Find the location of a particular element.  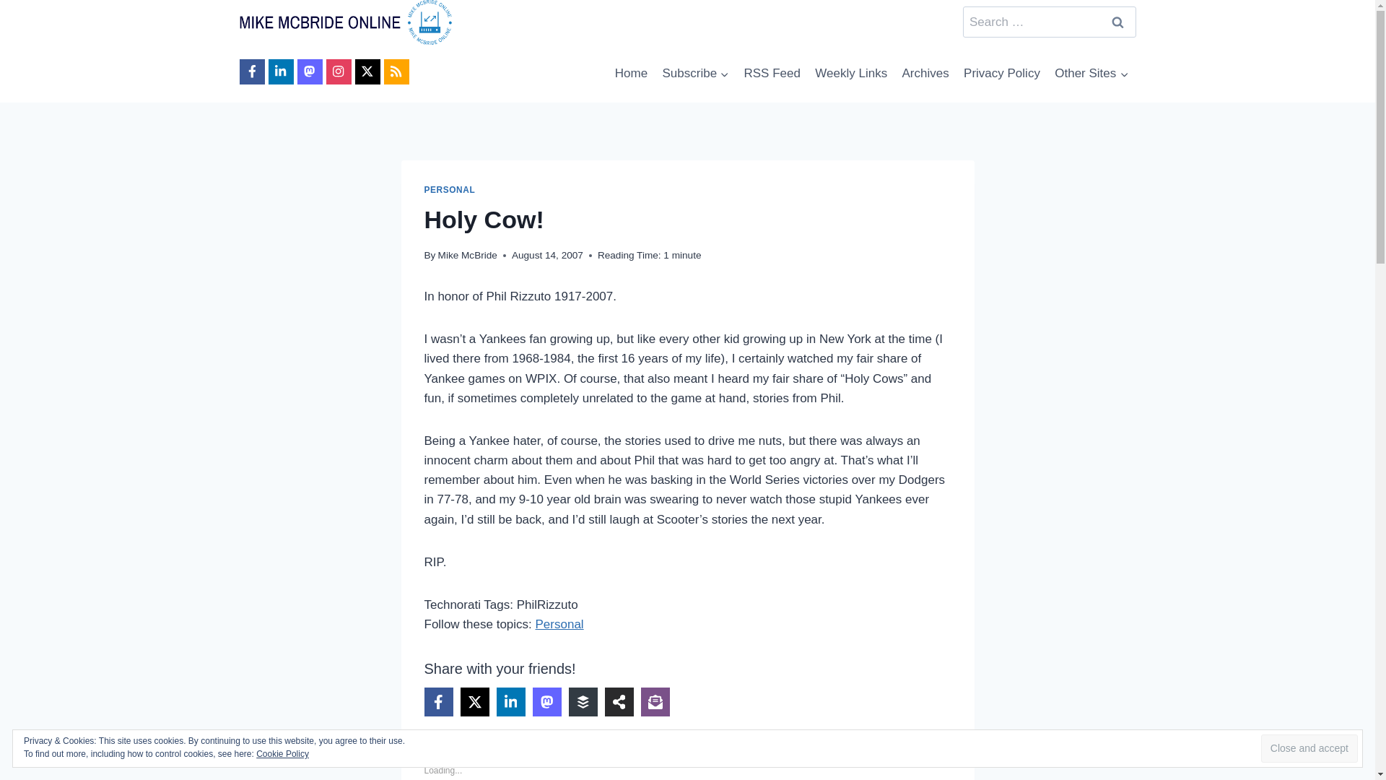

Search is located at coordinates (1118, 22).